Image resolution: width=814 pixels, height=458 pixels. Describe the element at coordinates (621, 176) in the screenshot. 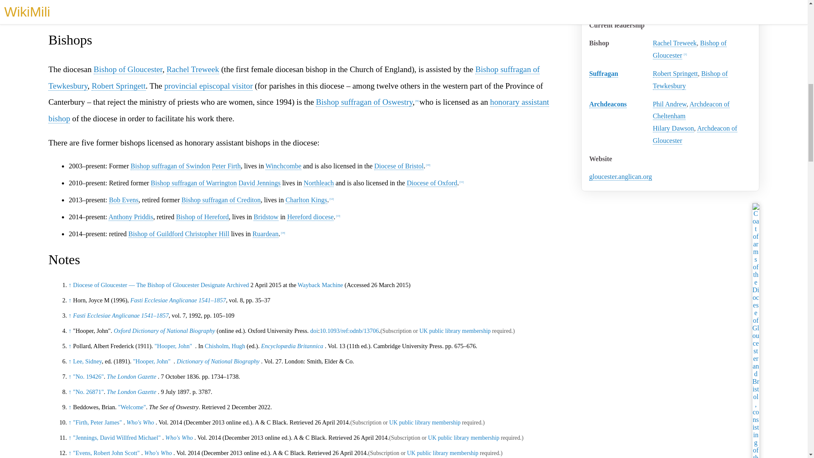

I see `gloucester.anglican.org` at that location.